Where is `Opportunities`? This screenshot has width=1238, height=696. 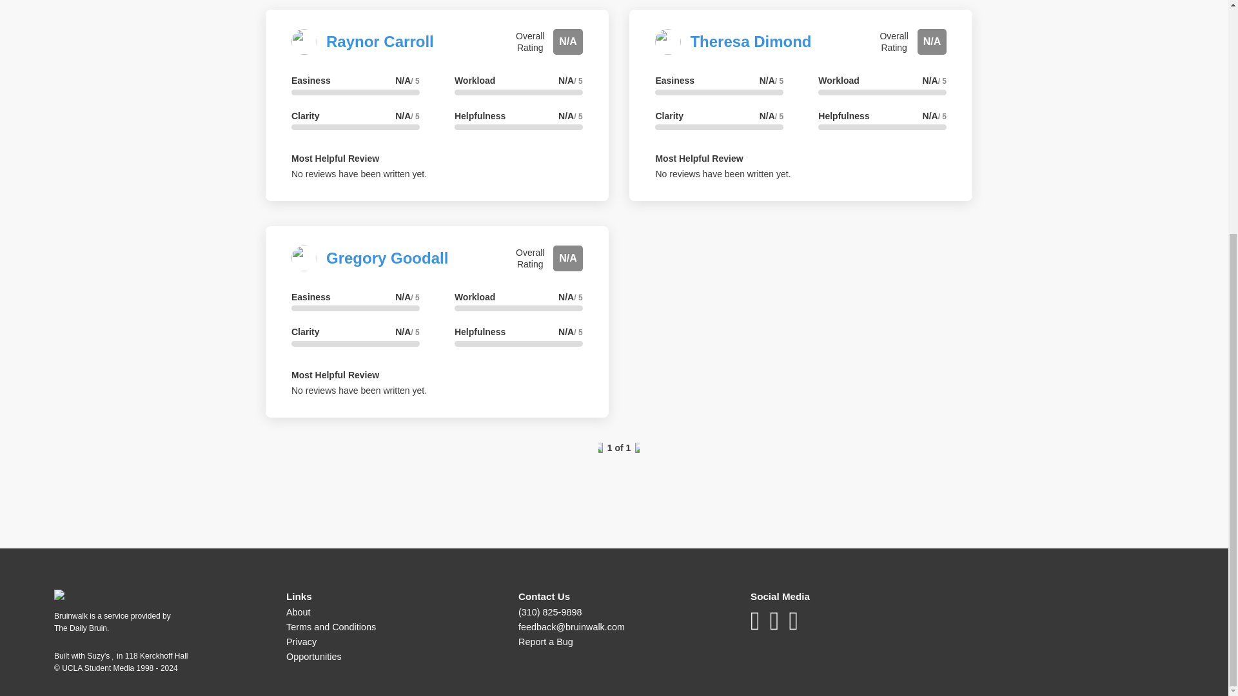
Opportunities is located at coordinates (313, 656).